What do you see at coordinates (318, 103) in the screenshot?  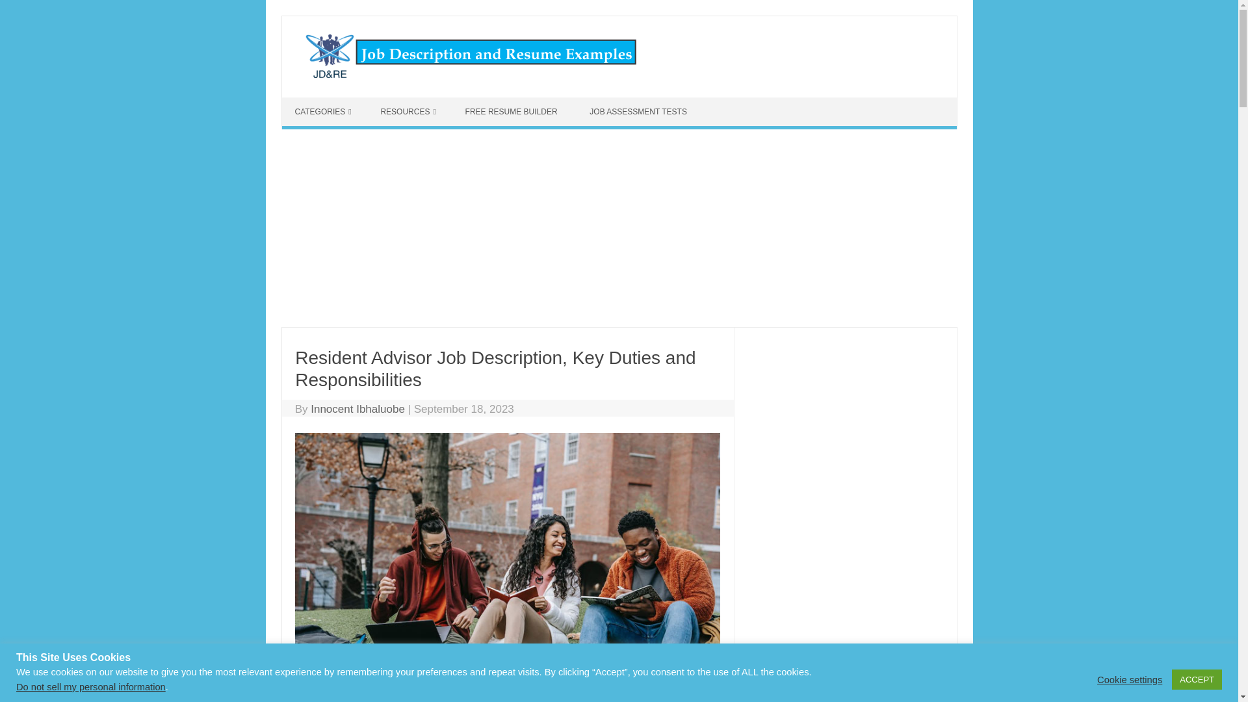 I see `Skip to content` at bounding box center [318, 103].